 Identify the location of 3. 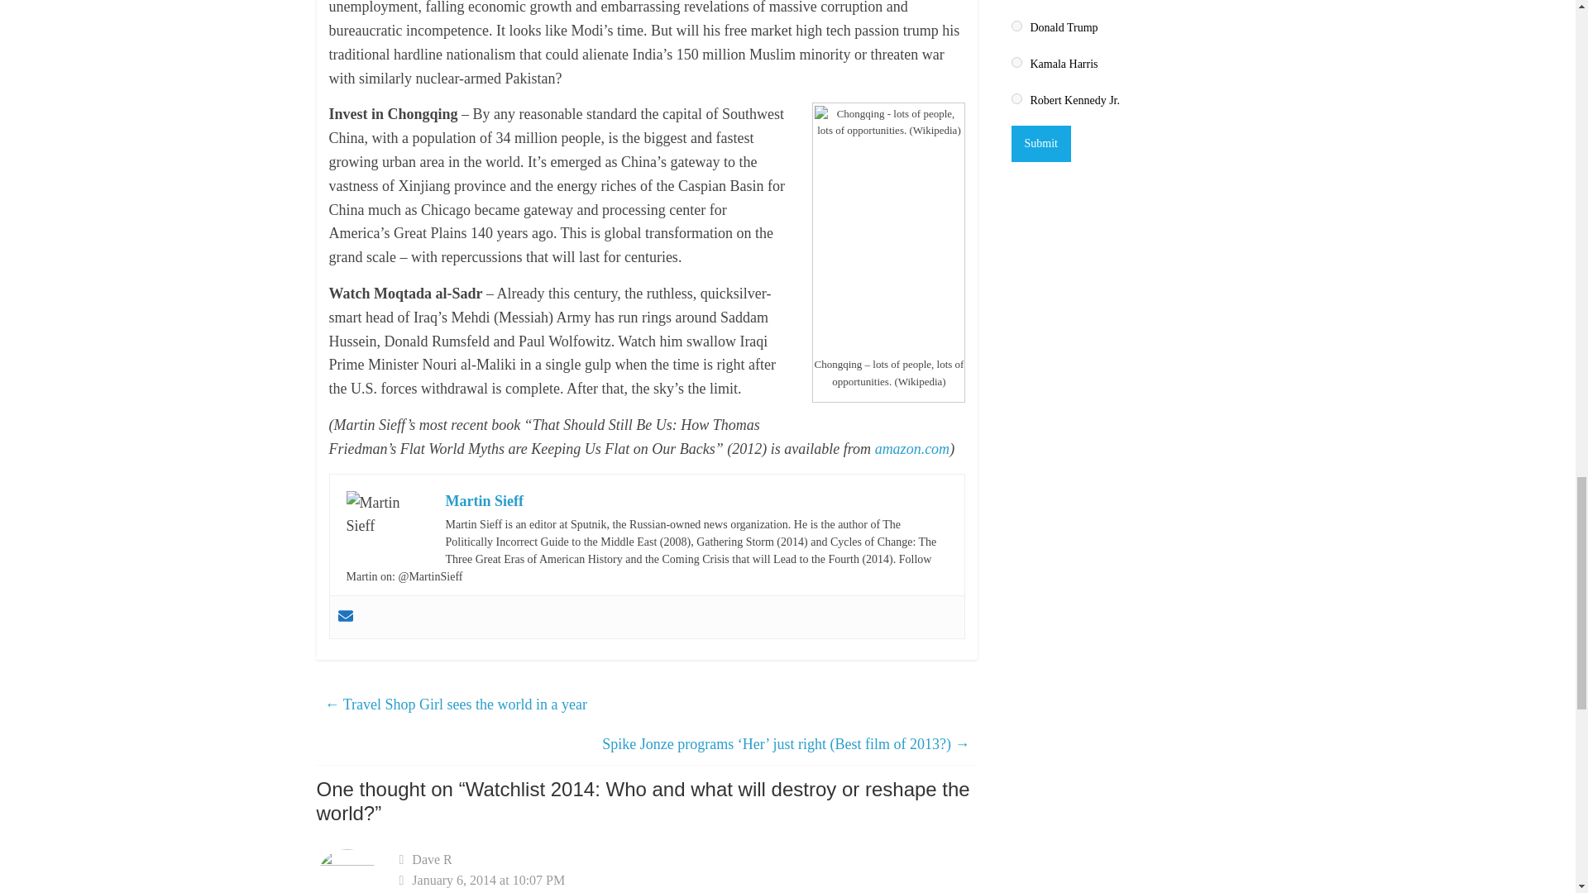
(1016, 99).